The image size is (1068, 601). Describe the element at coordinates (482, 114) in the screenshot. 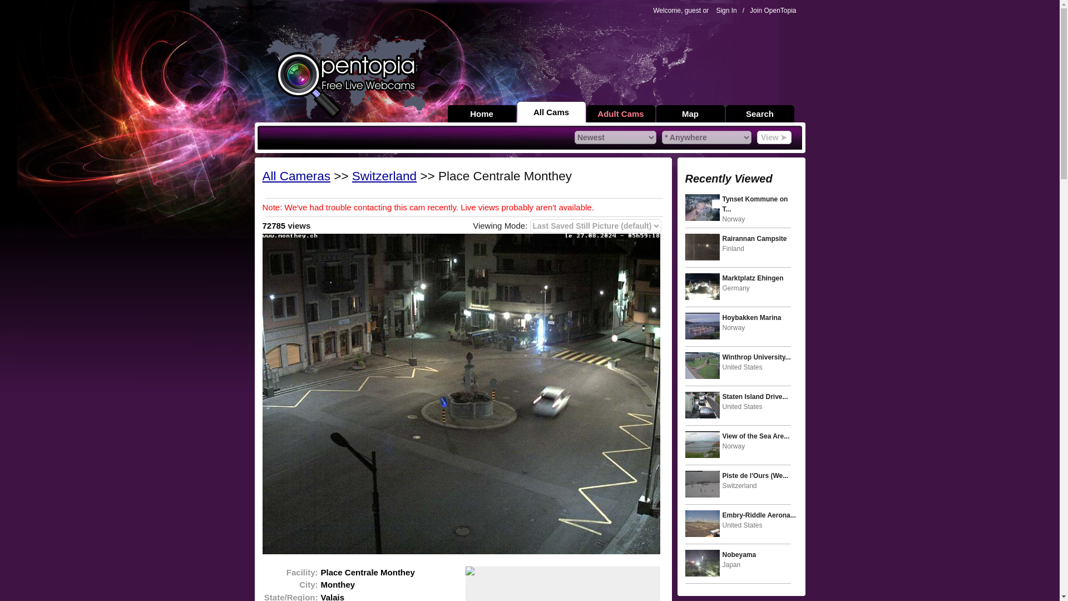

I see `Home` at that location.